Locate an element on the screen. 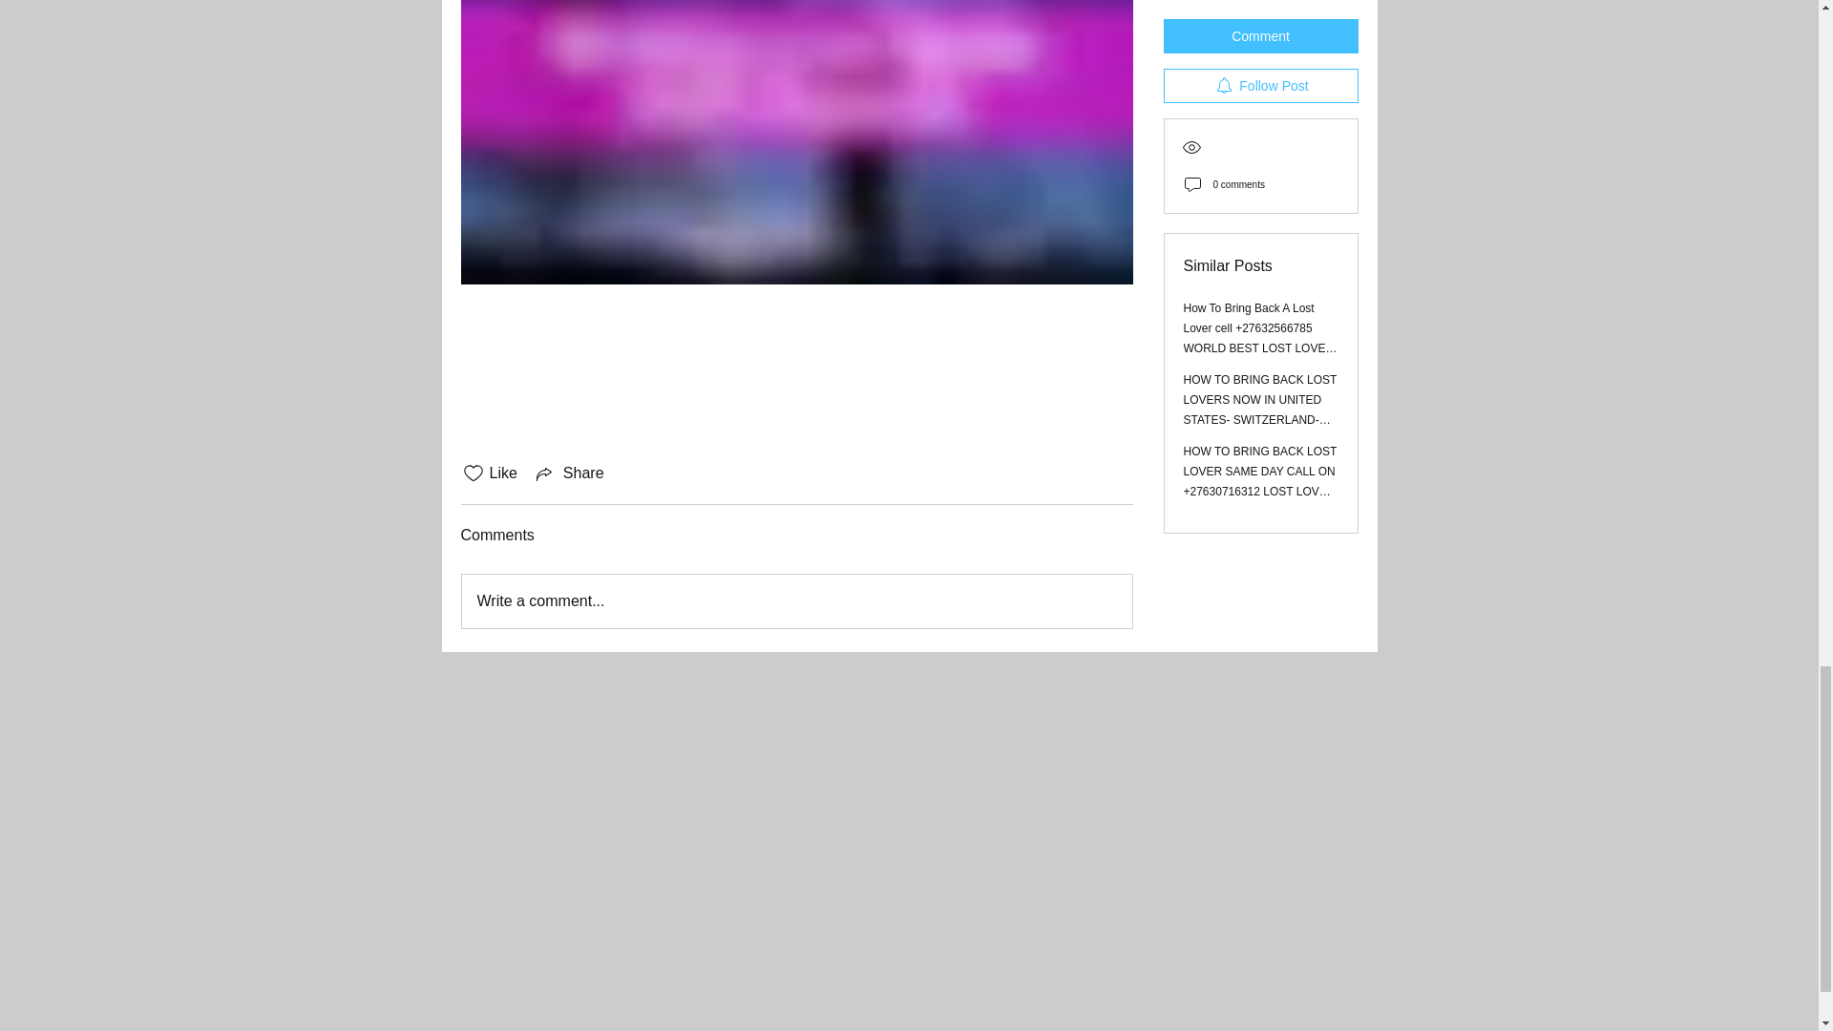 Image resolution: width=1833 pixels, height=1031 pixels. Share is located at coordinates (569, 473).